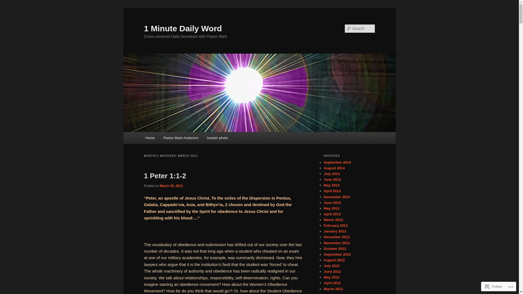 The image size is (523, 294). Describe the element at coordinates (217, 138) in the screenshot. I see `header photo` at that location.